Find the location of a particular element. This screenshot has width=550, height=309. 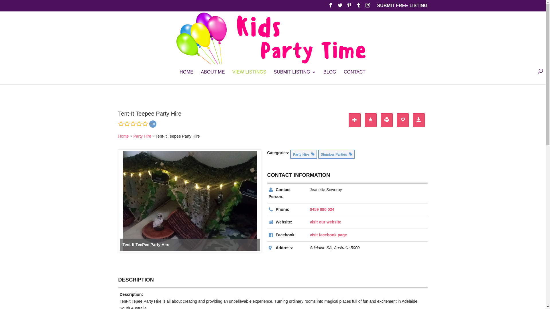

Party Hire is located at coordinates (142, 136).